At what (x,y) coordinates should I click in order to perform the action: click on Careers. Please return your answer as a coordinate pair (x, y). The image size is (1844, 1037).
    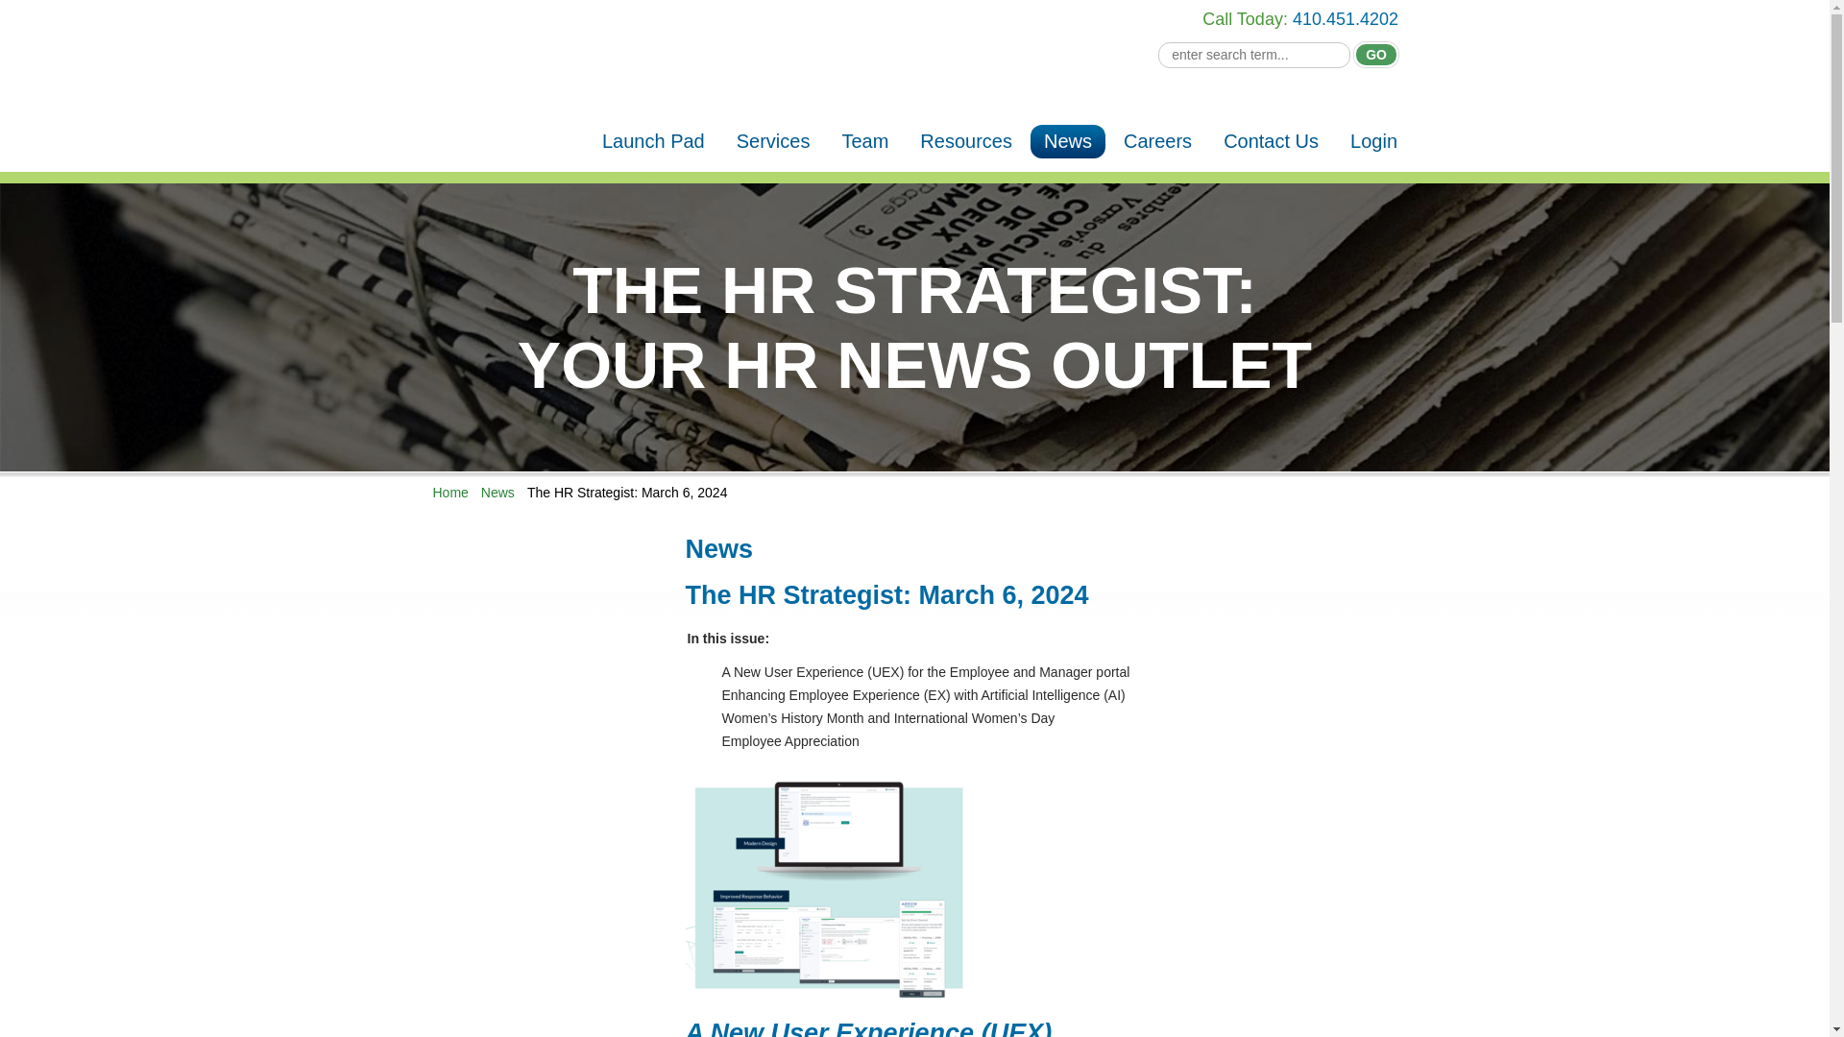
    Looking at the image, I should click on (1157, 141).